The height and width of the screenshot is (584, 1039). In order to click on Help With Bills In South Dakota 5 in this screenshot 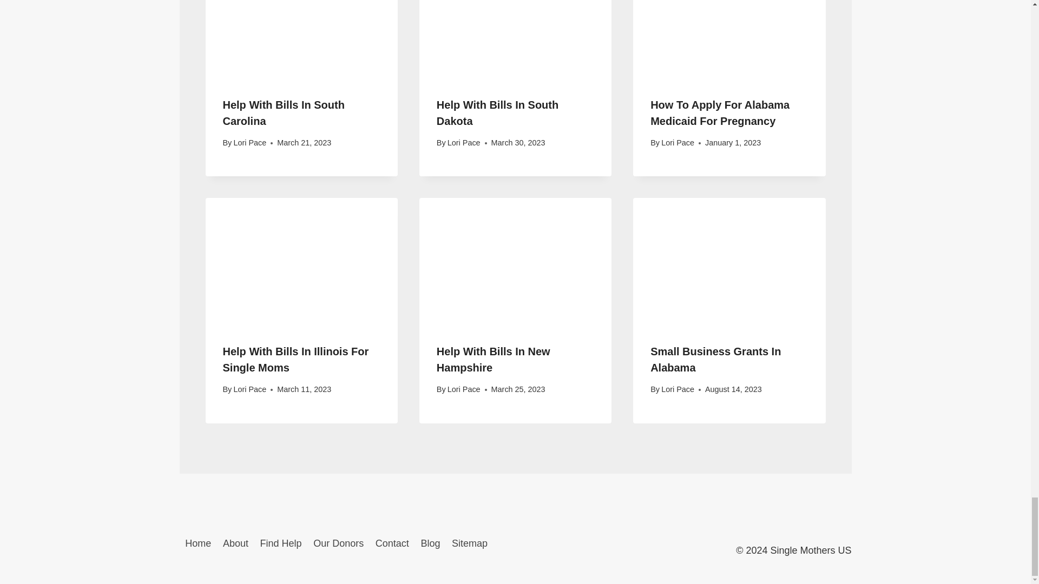, I will do `click(515, 39)`.